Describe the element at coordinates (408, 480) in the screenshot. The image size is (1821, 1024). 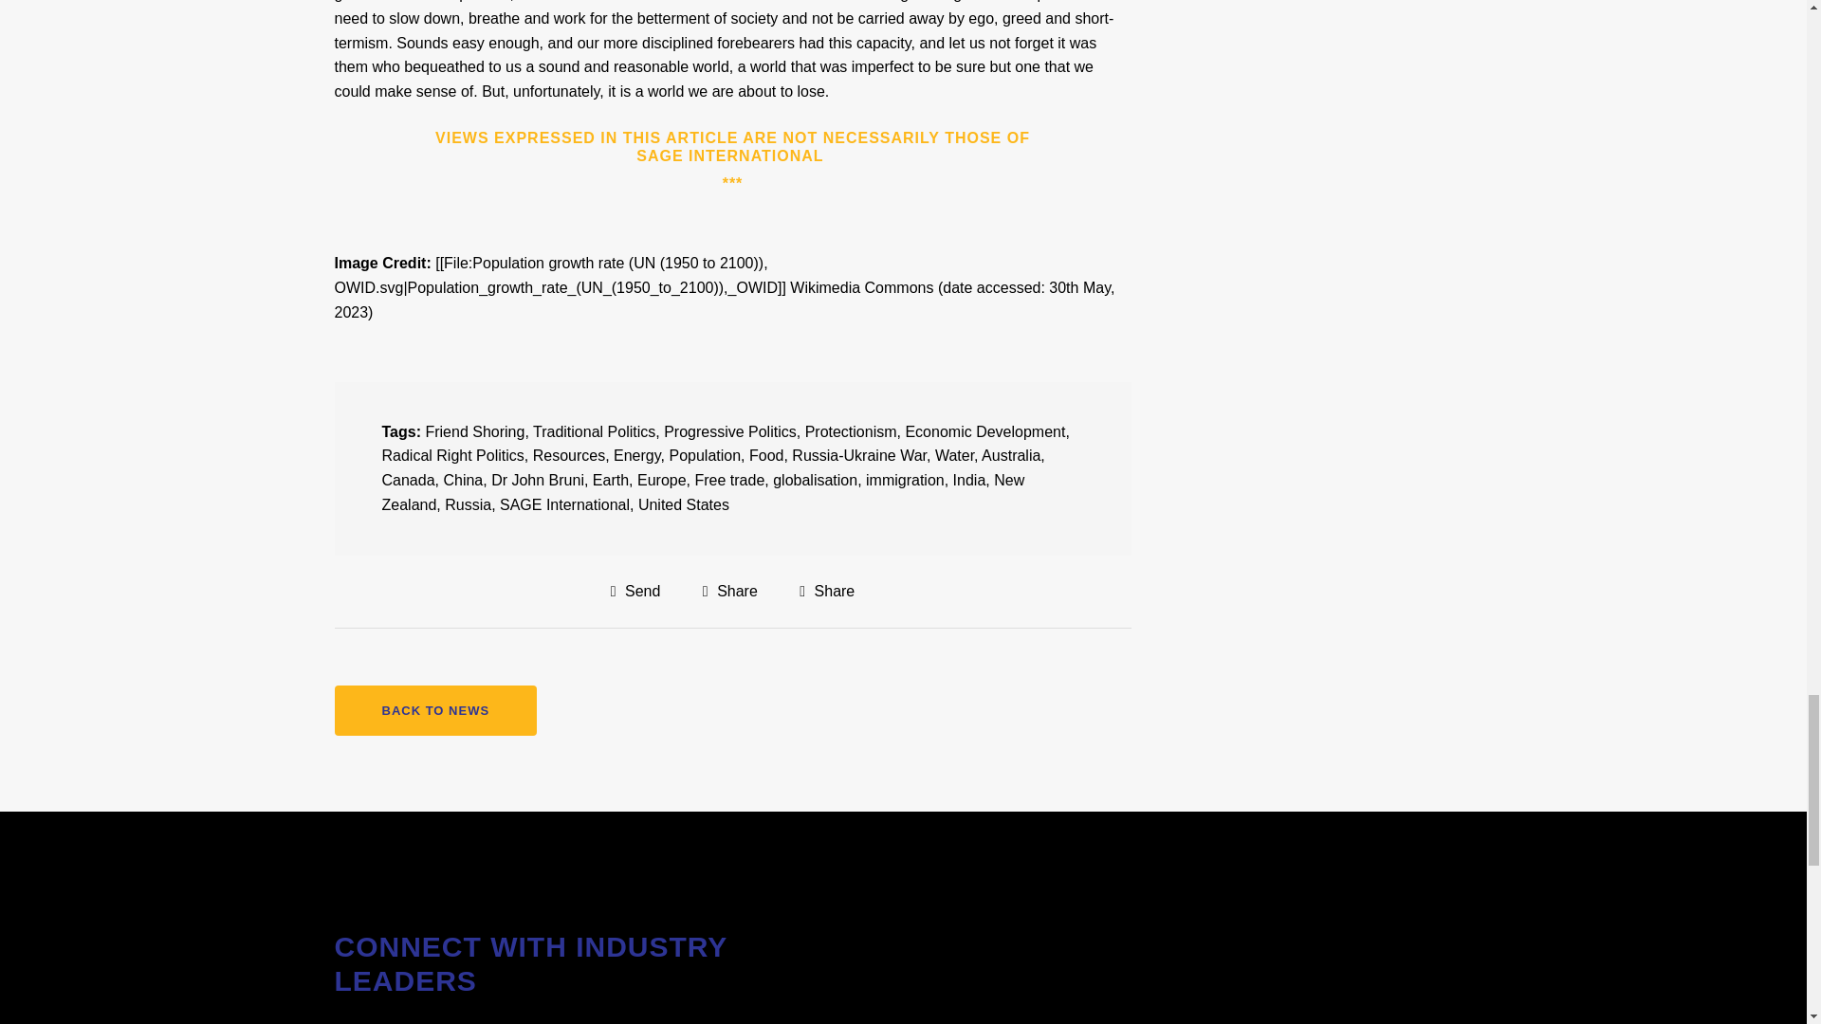
I see `Canada` at that location.